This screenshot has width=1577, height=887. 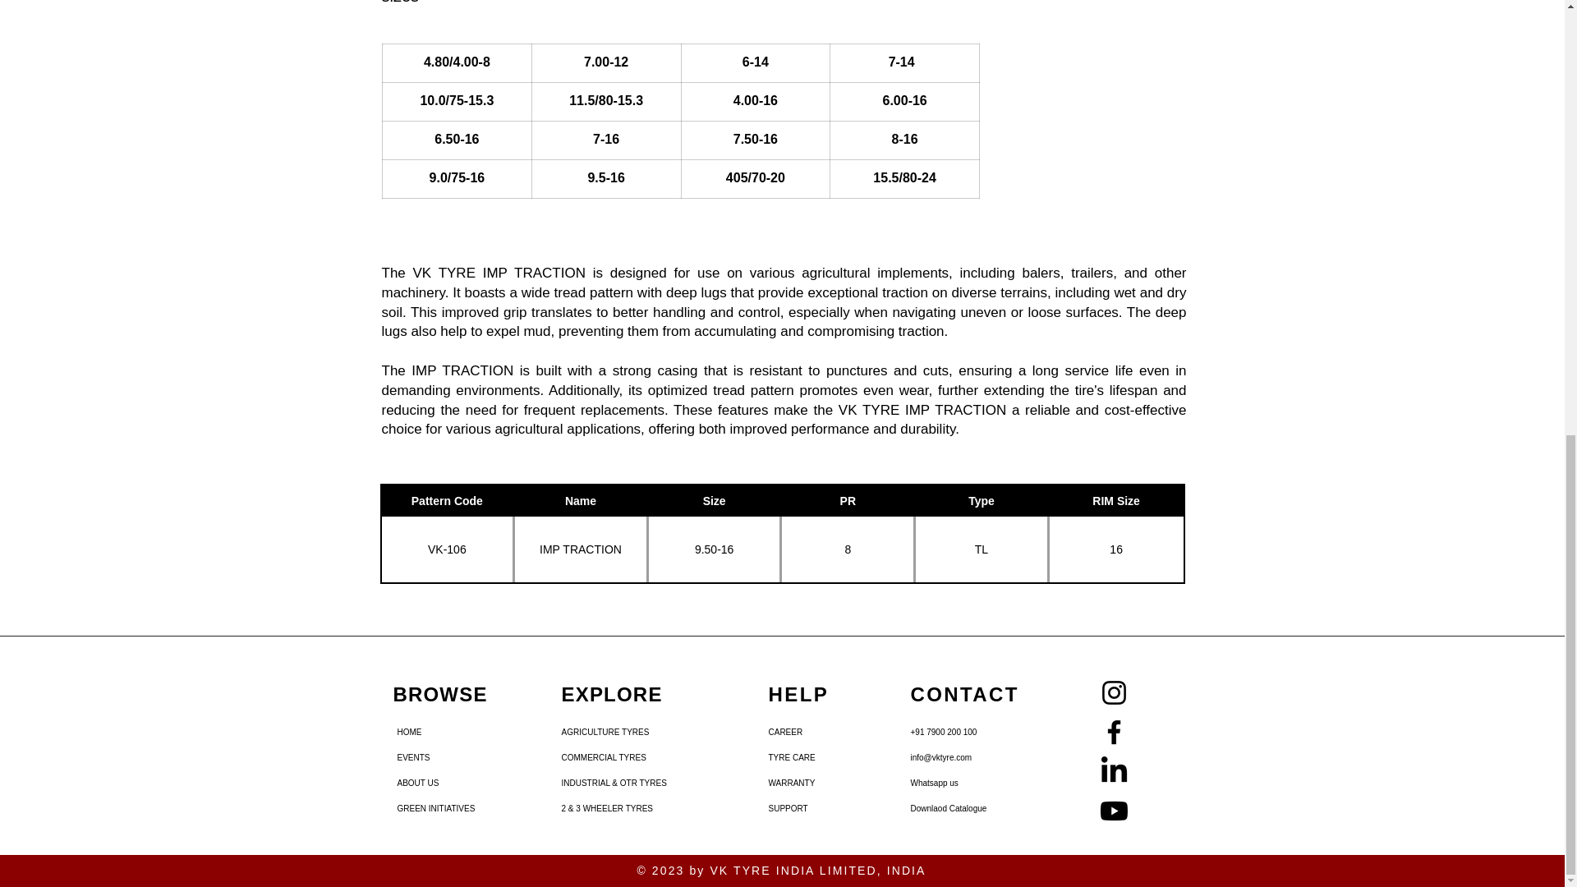 What do you see at coordinates (440, 808) in the screenshot?
I see `GREEN INITIATIVES` at bounding box center [440, 808].